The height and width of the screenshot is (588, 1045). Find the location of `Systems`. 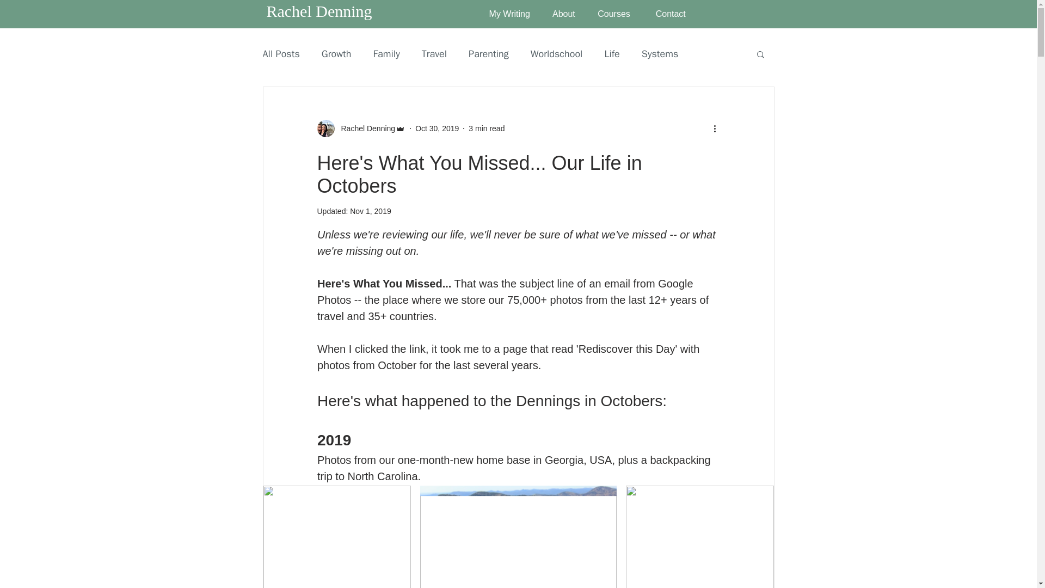

Systems is located at coordinates (660, 54).